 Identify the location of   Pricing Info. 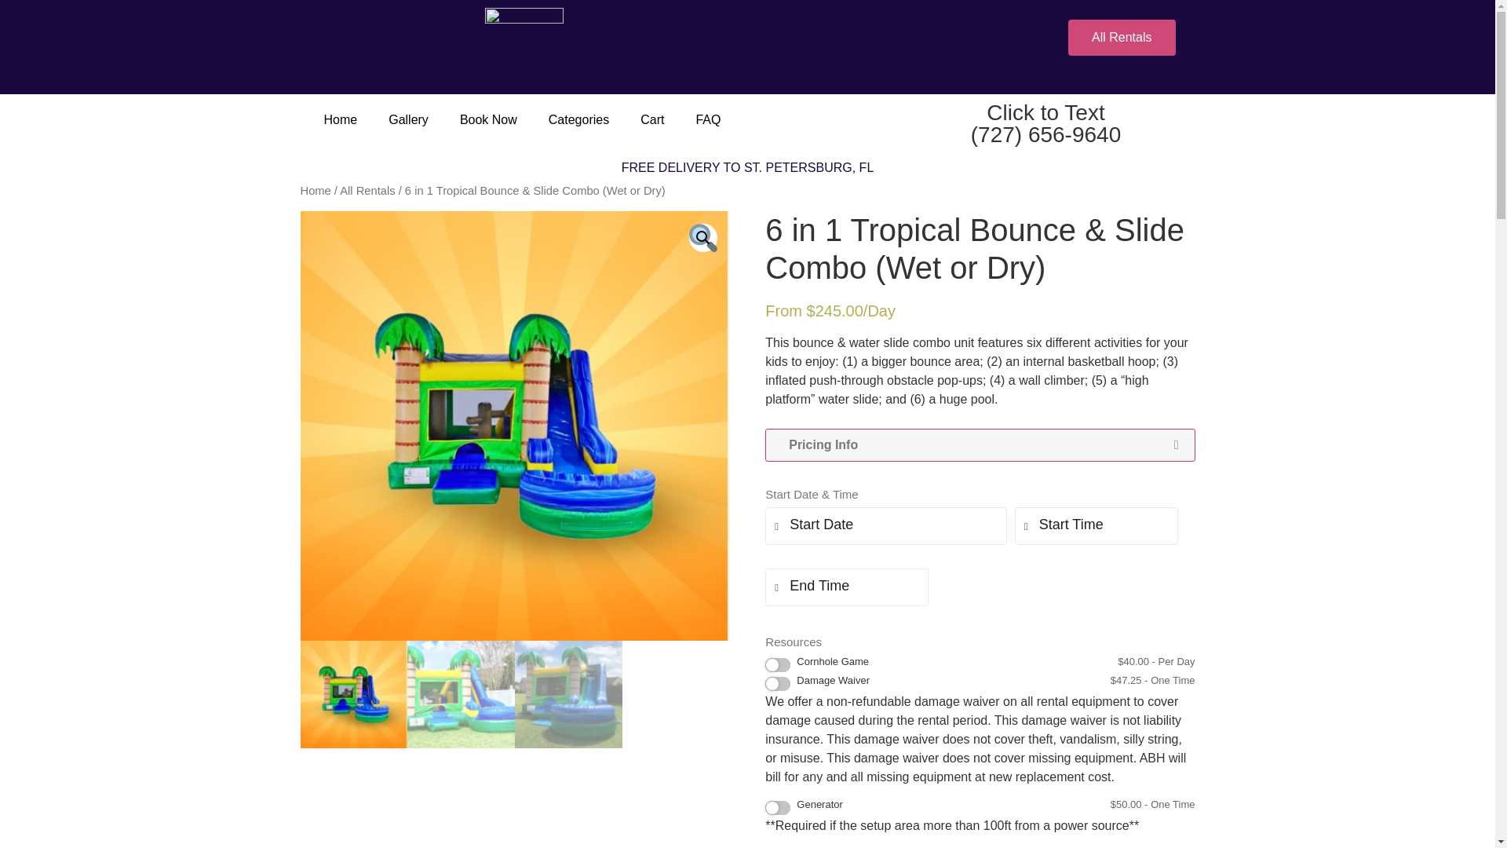
(980, 444).